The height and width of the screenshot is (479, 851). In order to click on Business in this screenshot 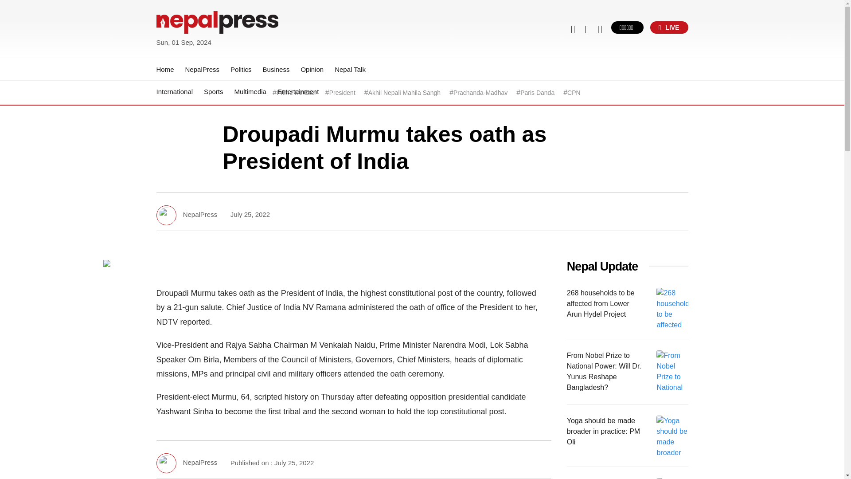, I will do `click(277, 69)`.